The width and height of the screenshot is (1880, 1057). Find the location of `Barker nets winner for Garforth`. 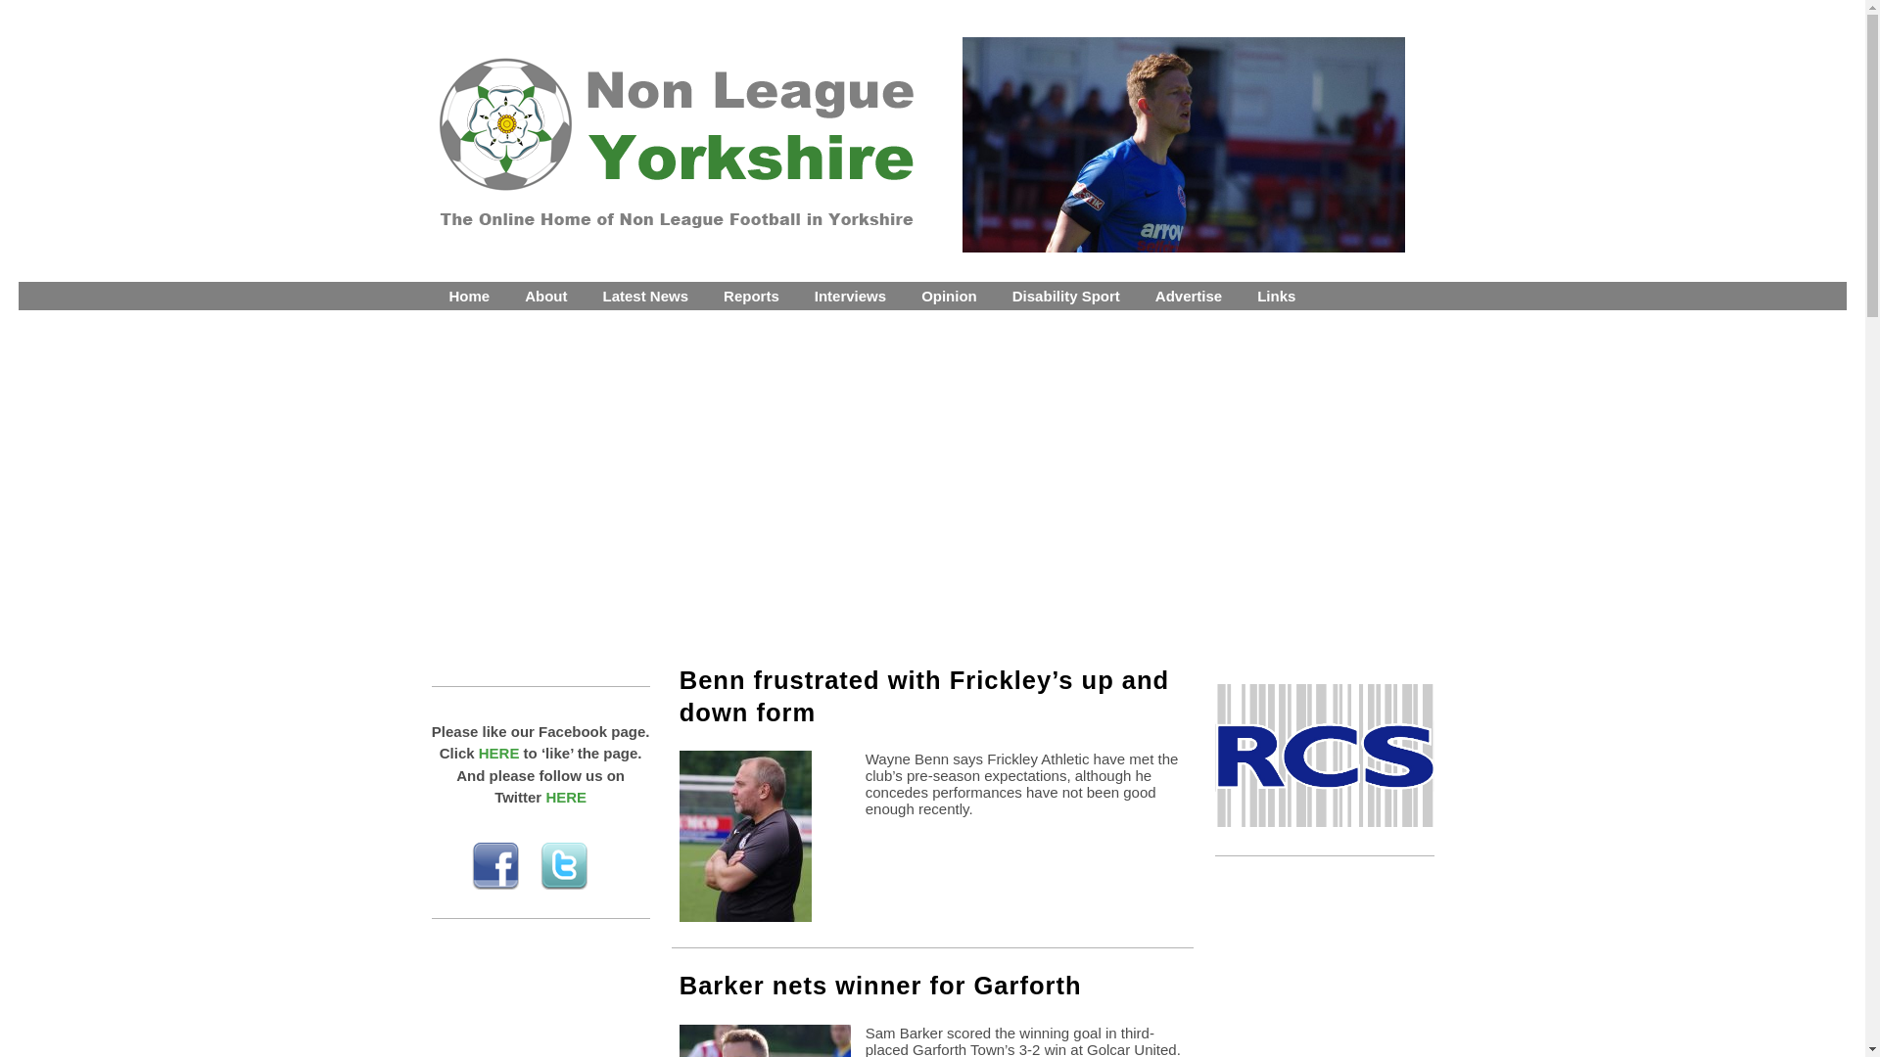

Barker nets winner for Garforth is located at coordinates (880, 985).